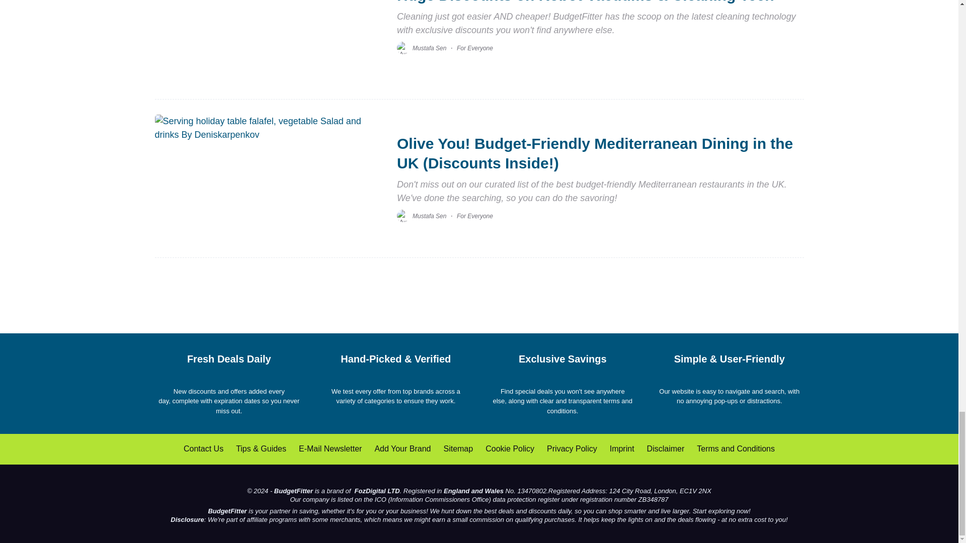 This screenshot has height=543, width=966. Describe the element at coordinates (429, 216) in the screenshot. I see `Posts by Mustafa Sen` at that location.